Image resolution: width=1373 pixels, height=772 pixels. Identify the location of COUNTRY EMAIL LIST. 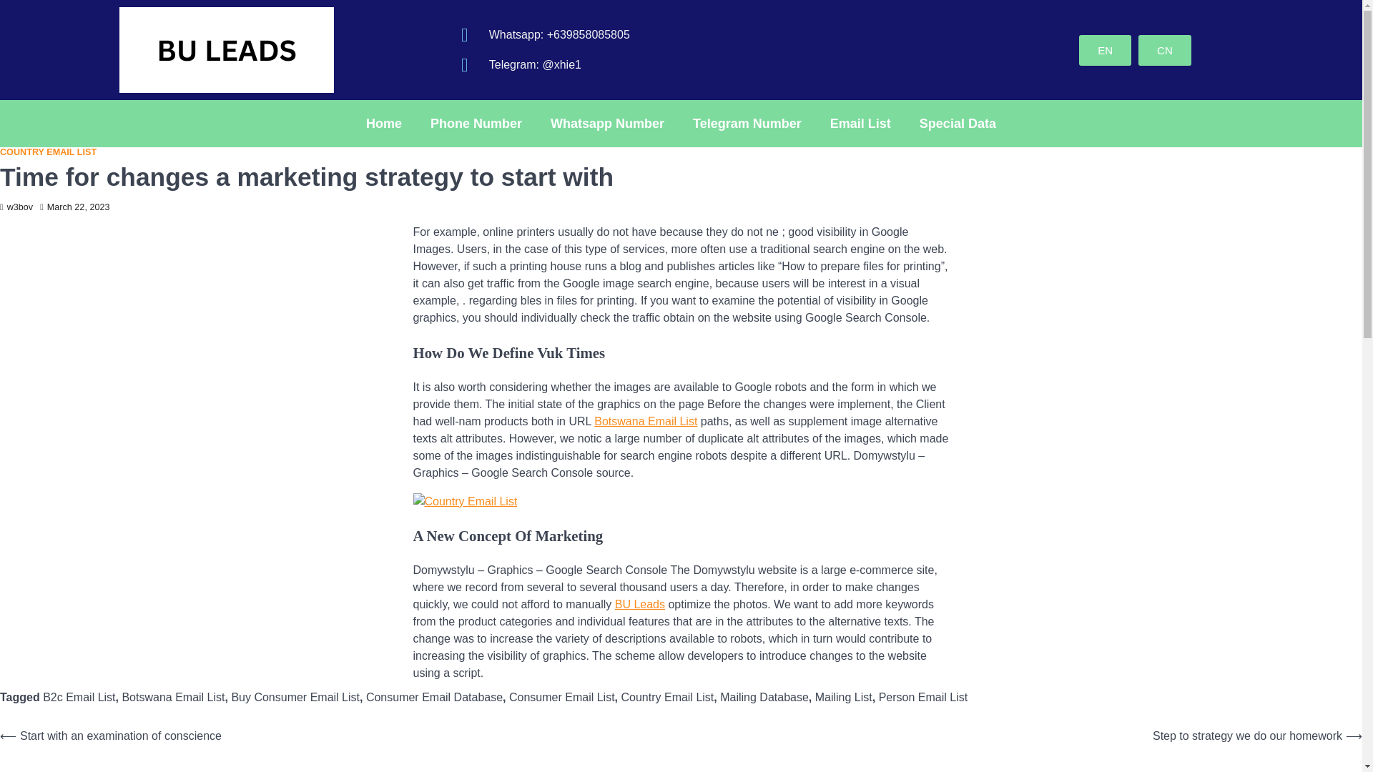
(48, 153).